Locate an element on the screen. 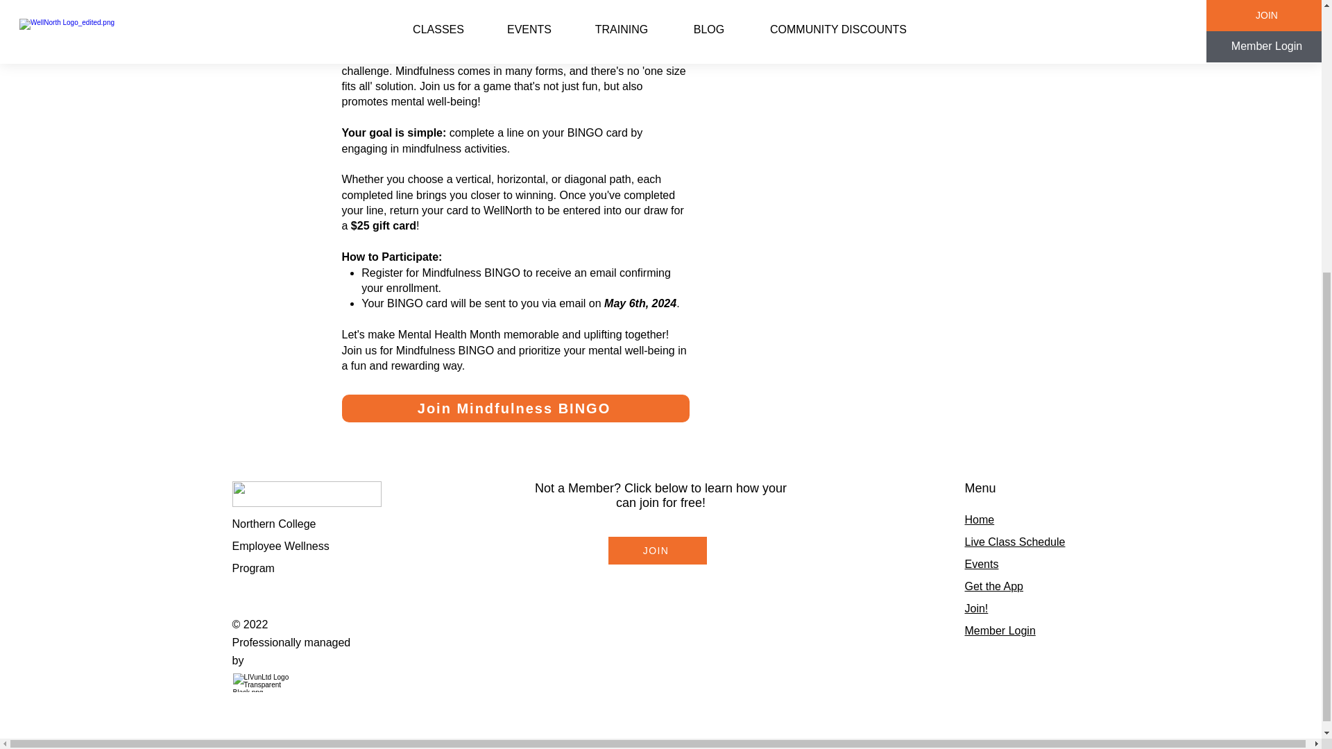  Member Login is located at coordinates (999, 630).